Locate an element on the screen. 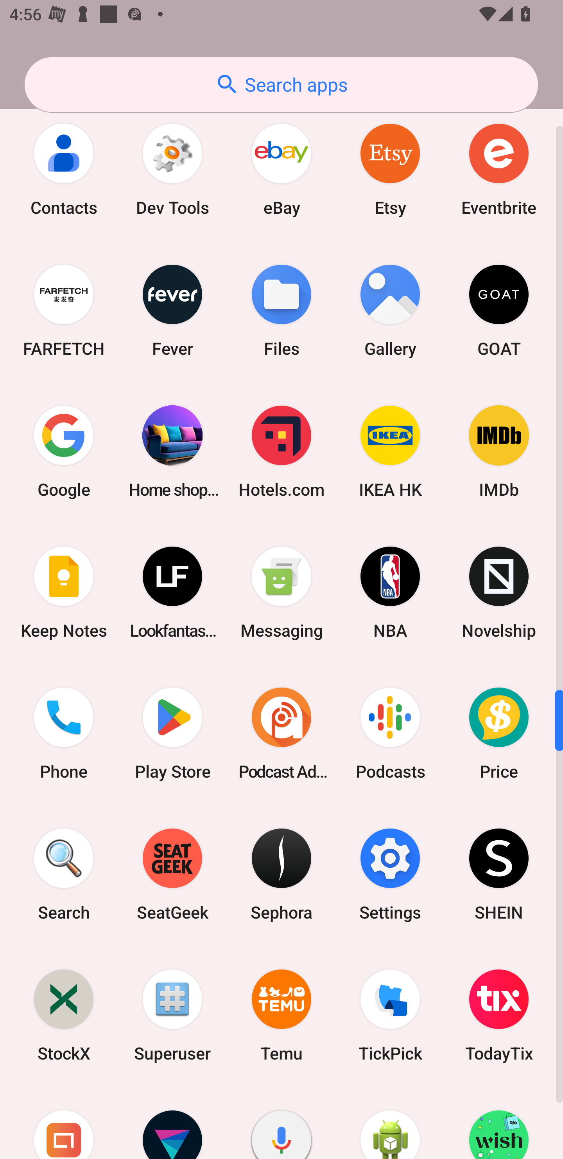 The height and width of the screenshot is (1159, 563). Fever is located at coordinates (172, 310).